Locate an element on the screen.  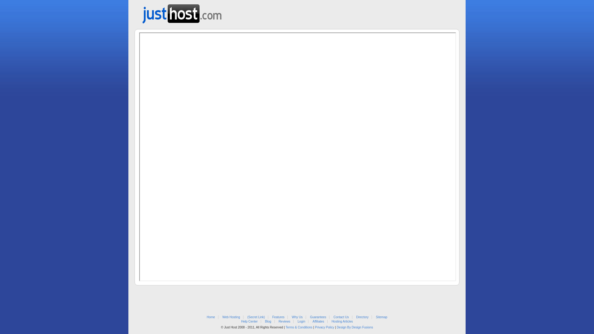
Contact Us is located at coordinates (341, 317).